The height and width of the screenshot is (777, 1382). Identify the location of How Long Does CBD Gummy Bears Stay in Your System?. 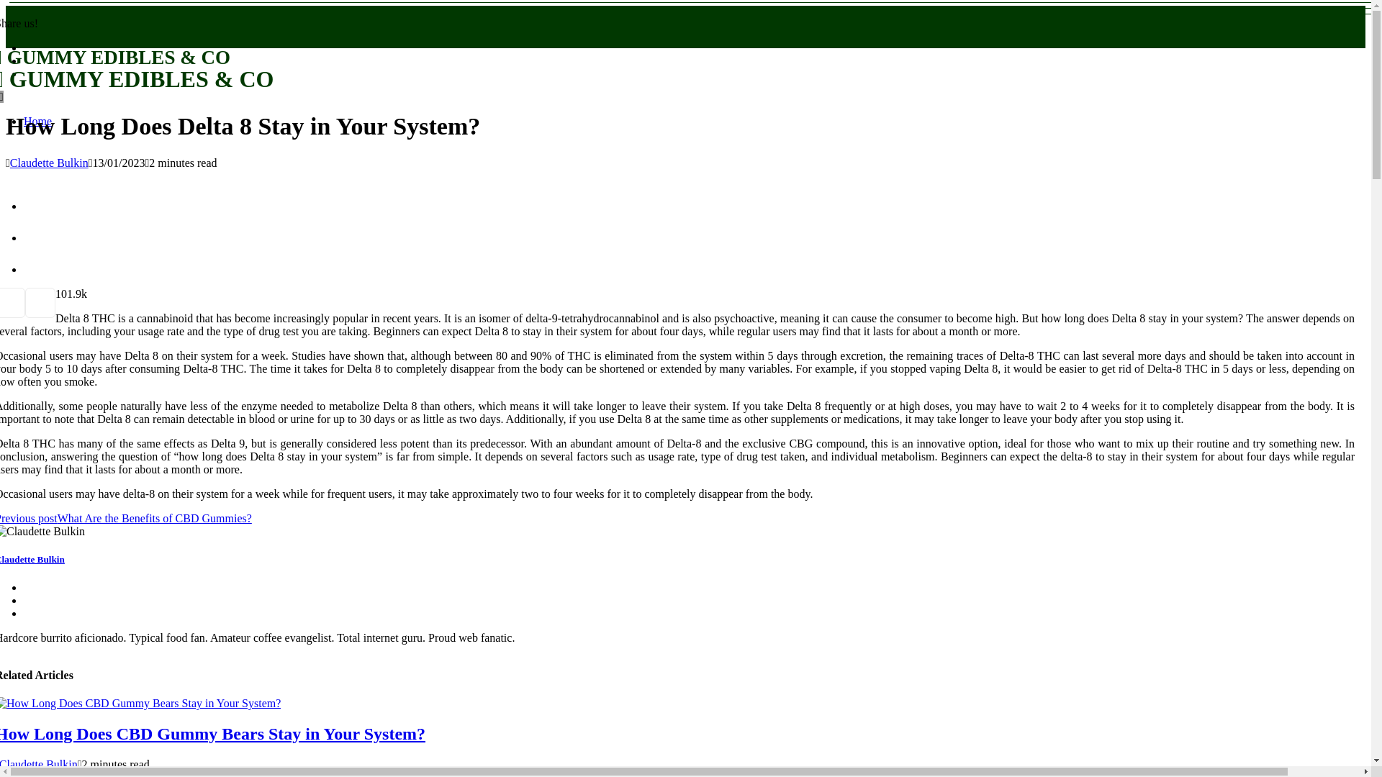
(213, 733).